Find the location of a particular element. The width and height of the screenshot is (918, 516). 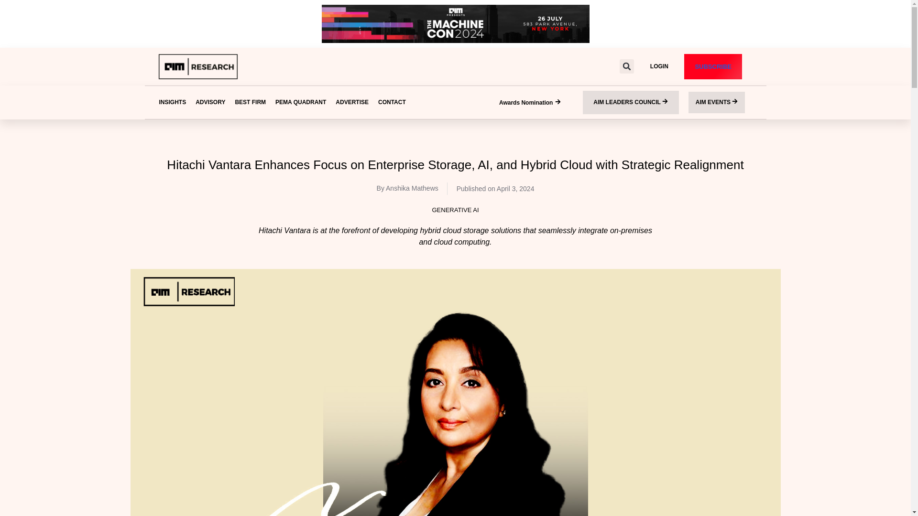

AIM LEADERS COUNCIL is located at coordinates (631, 102).